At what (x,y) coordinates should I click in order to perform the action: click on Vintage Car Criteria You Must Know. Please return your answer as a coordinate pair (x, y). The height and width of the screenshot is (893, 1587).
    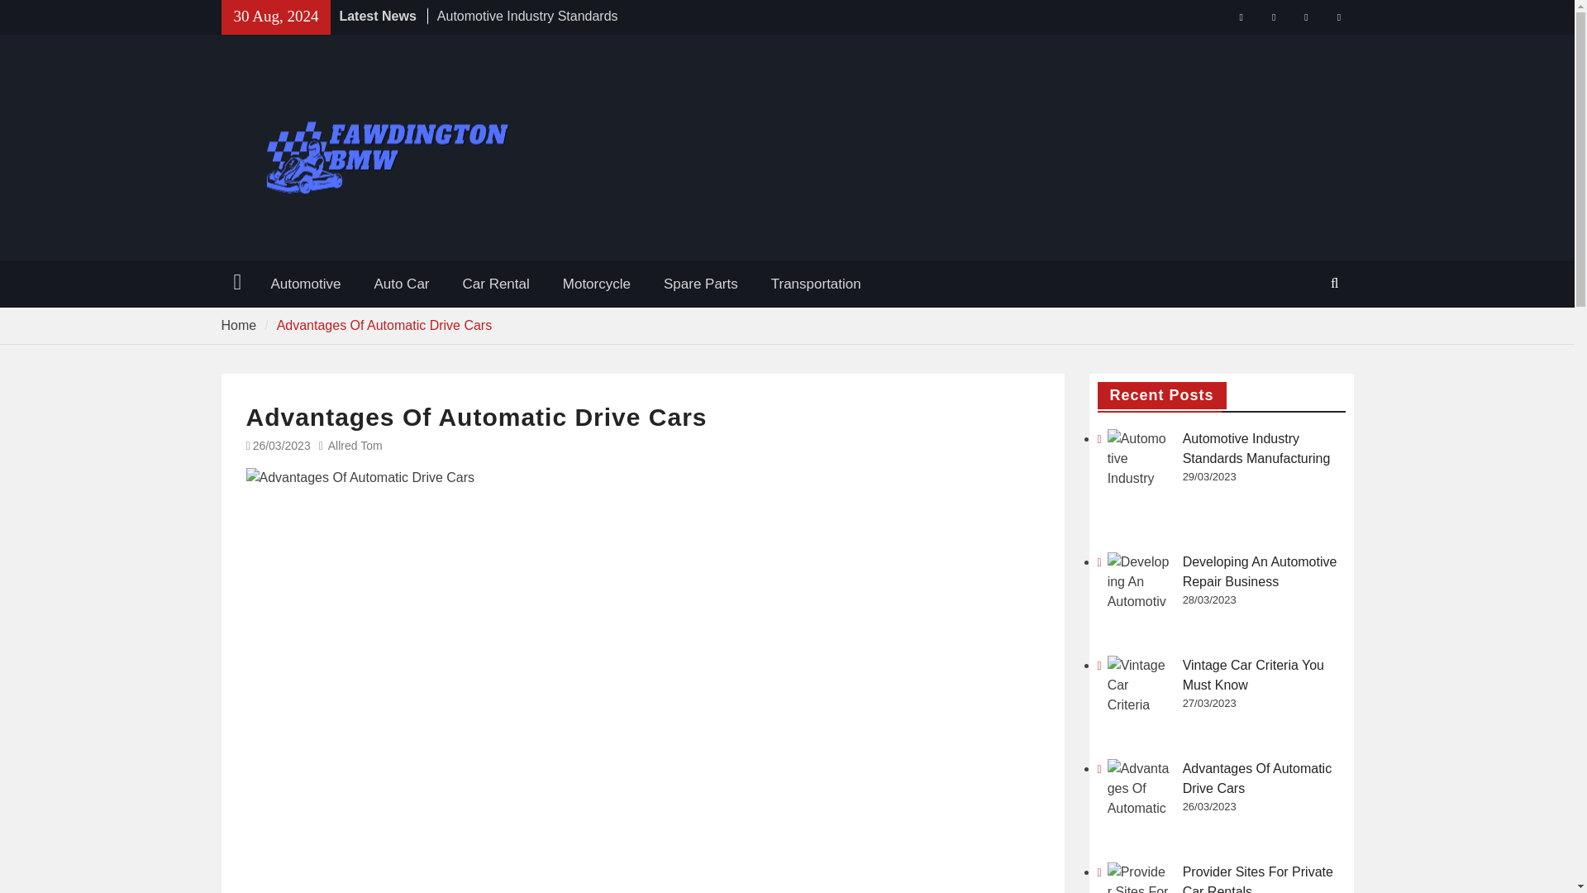
    Looking at the image, I should click on (1139, 686).